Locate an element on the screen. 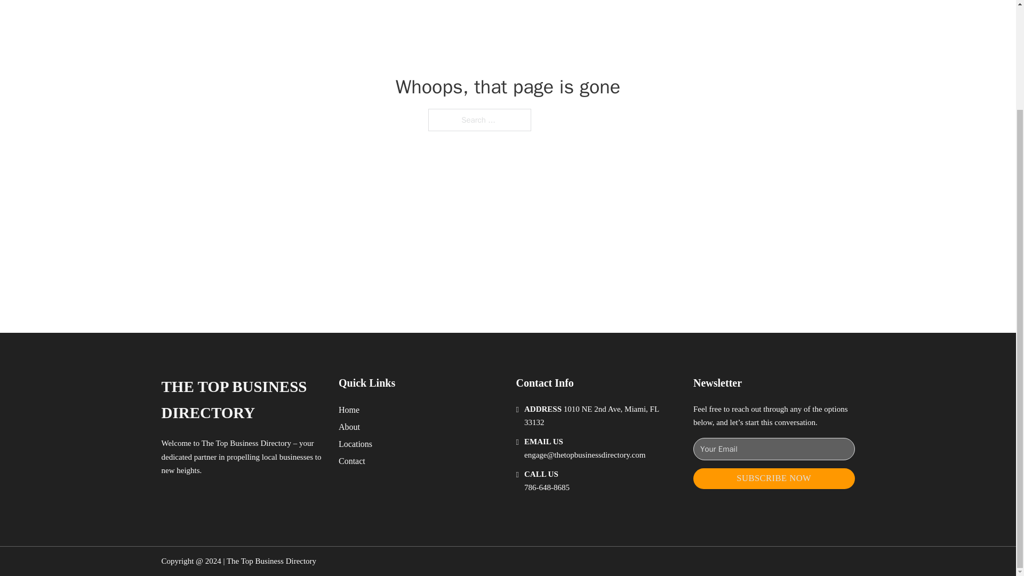 The image size is (1024, 576). Contact is located at coordinates (352, 461).